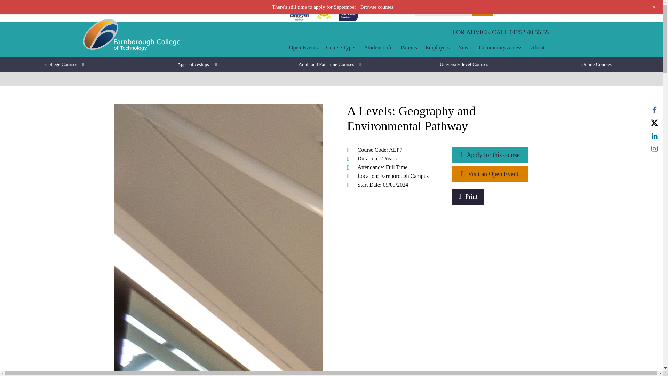 The image size is (668, 376). What do you see at coordinates (341, 48) in the screenshot?
I see `Course Types` at bounding box center [341, 48].